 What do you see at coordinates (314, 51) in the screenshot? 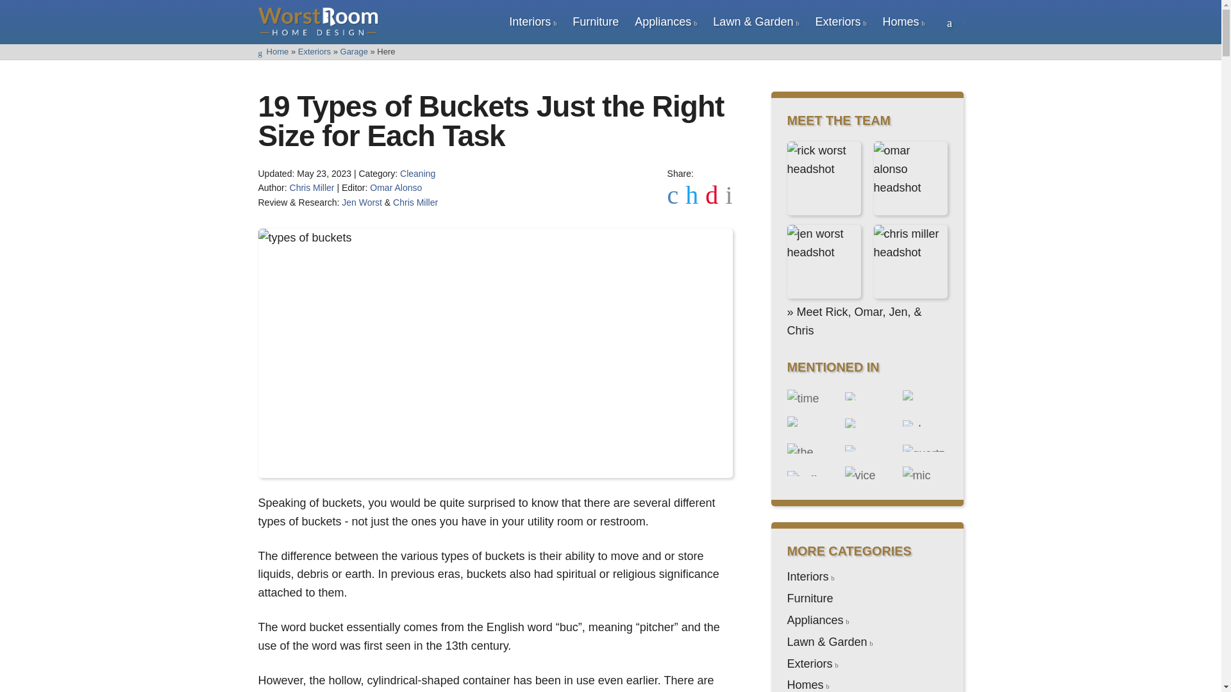
I see `Exteriors` at bounding box center [314, 51].